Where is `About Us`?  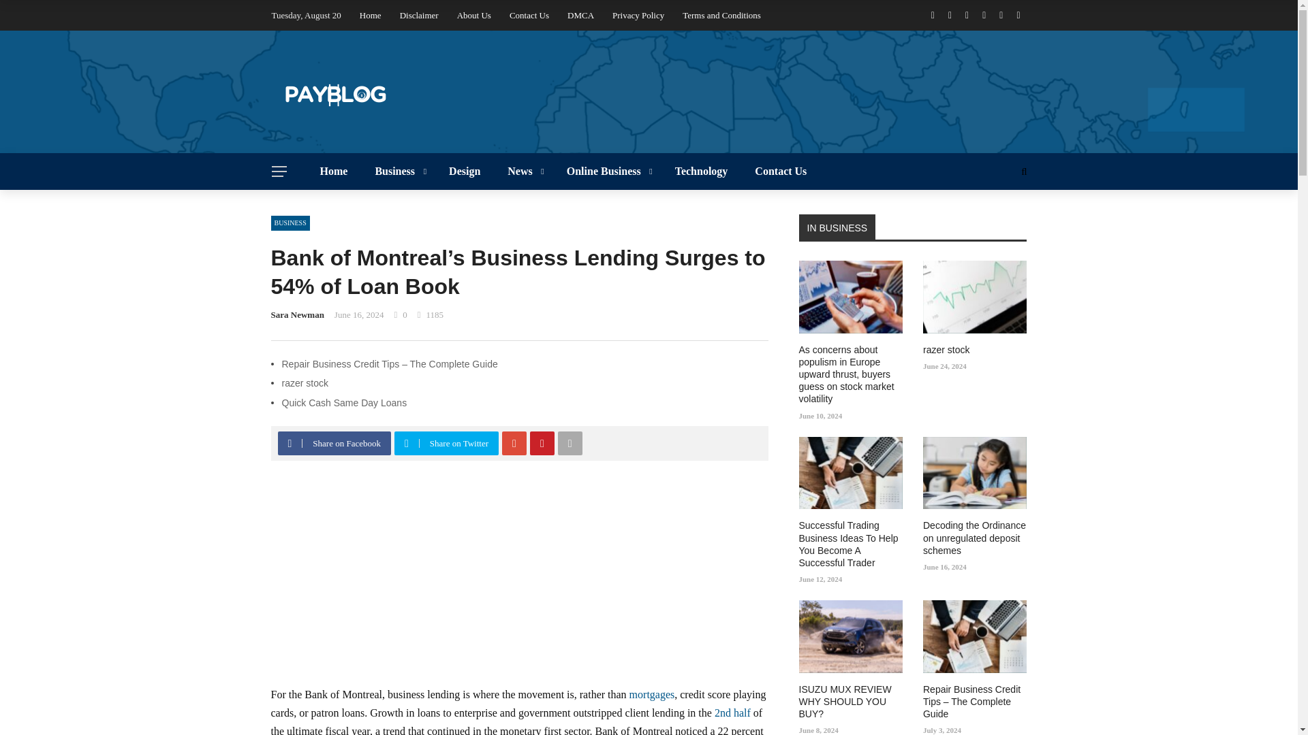
About Us is located at coordinates (474, 15).